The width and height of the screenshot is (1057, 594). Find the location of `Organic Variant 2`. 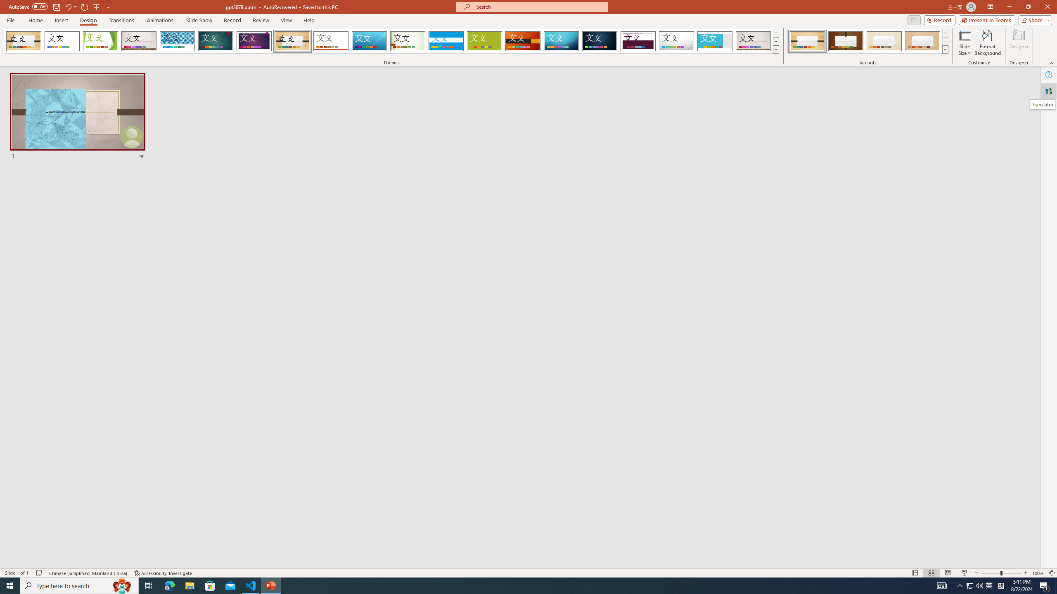

Organic Variant 2 is located at coordinates (846, 41).